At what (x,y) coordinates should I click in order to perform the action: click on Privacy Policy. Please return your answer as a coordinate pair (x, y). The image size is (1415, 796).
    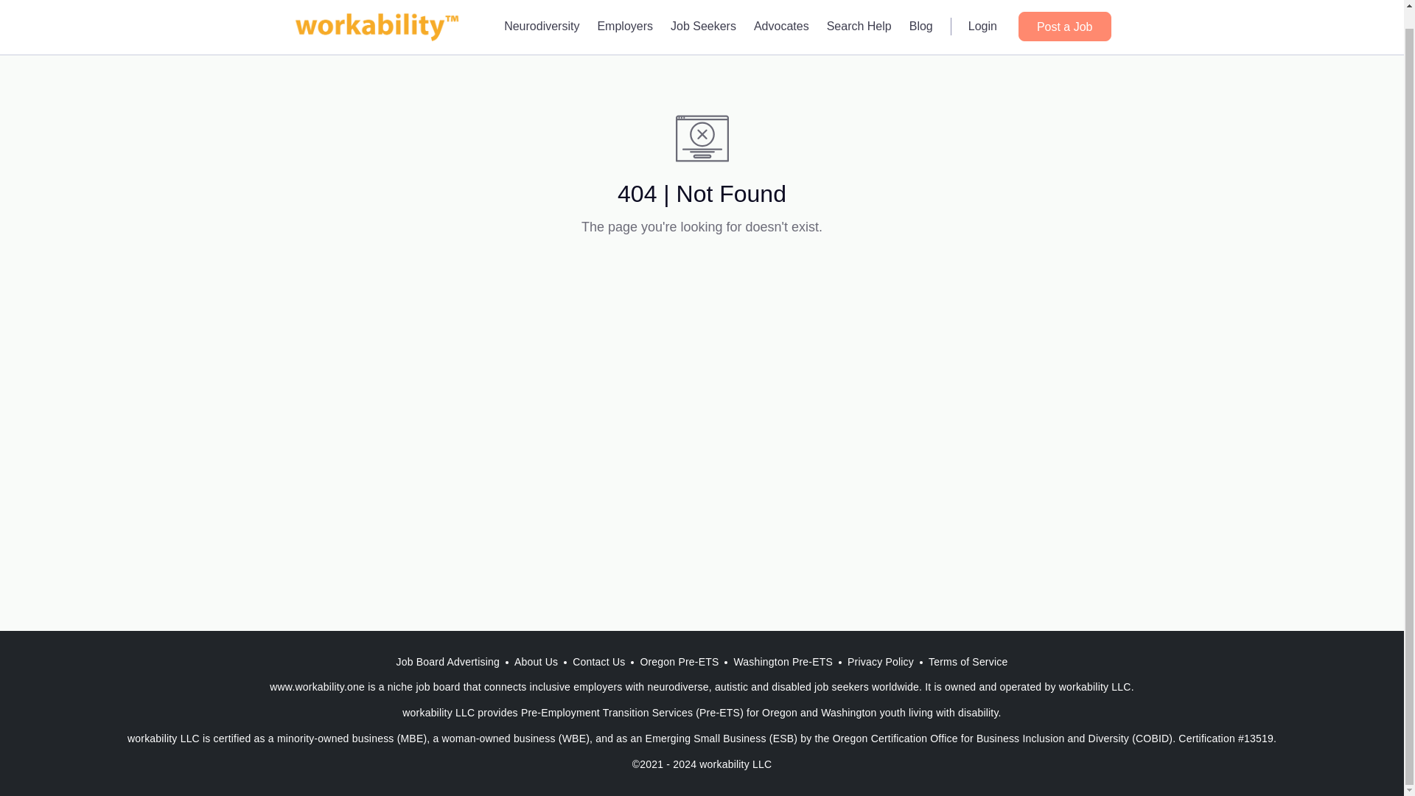
    Looking at the image, I should click on (880, 662).